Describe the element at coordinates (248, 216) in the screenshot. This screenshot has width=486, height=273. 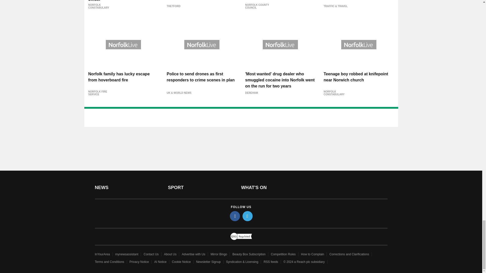
I see `twitter` at that location.